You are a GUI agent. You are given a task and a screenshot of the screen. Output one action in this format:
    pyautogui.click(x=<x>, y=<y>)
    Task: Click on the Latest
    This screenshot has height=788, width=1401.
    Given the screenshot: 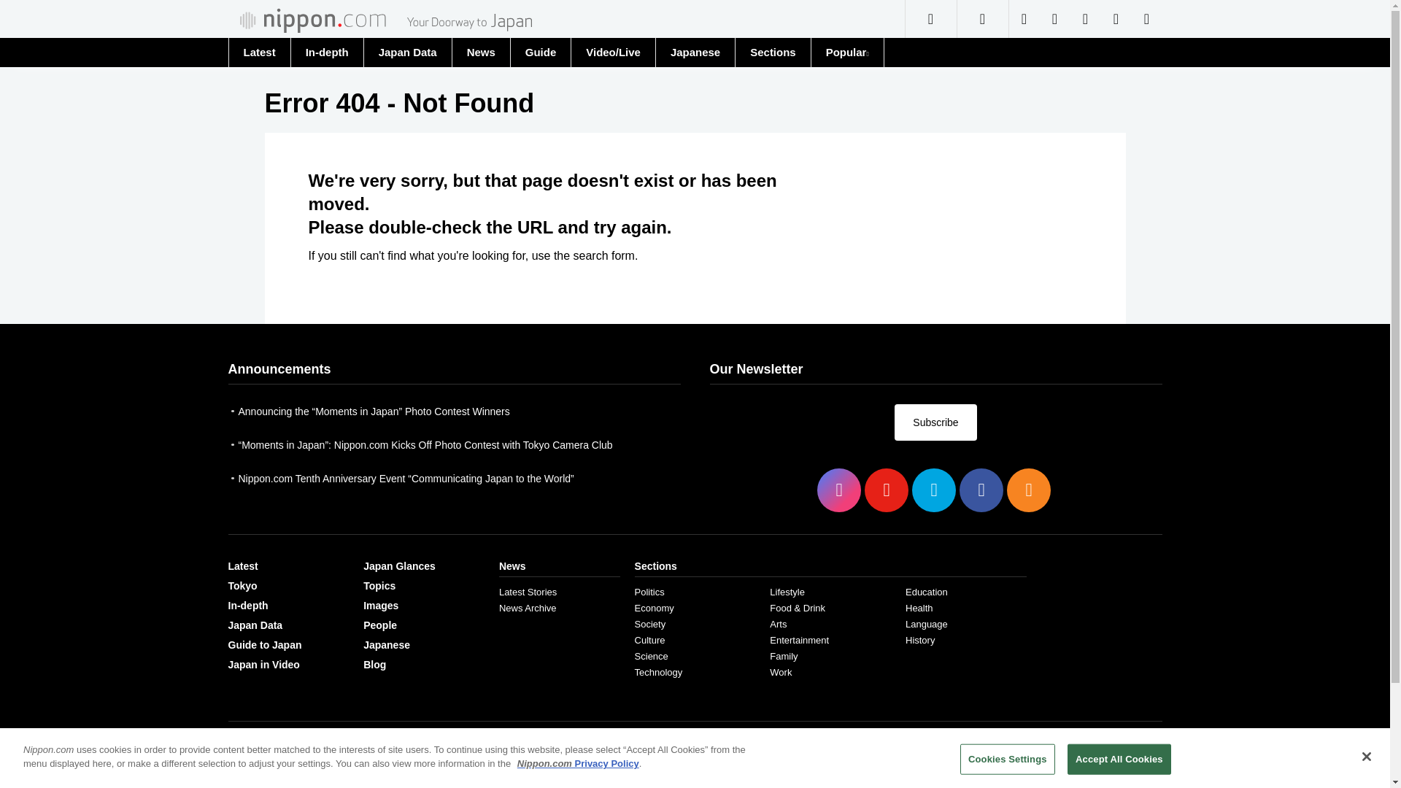 What is the action you would take?
    pyautogui.click(x=258, y=52)
    